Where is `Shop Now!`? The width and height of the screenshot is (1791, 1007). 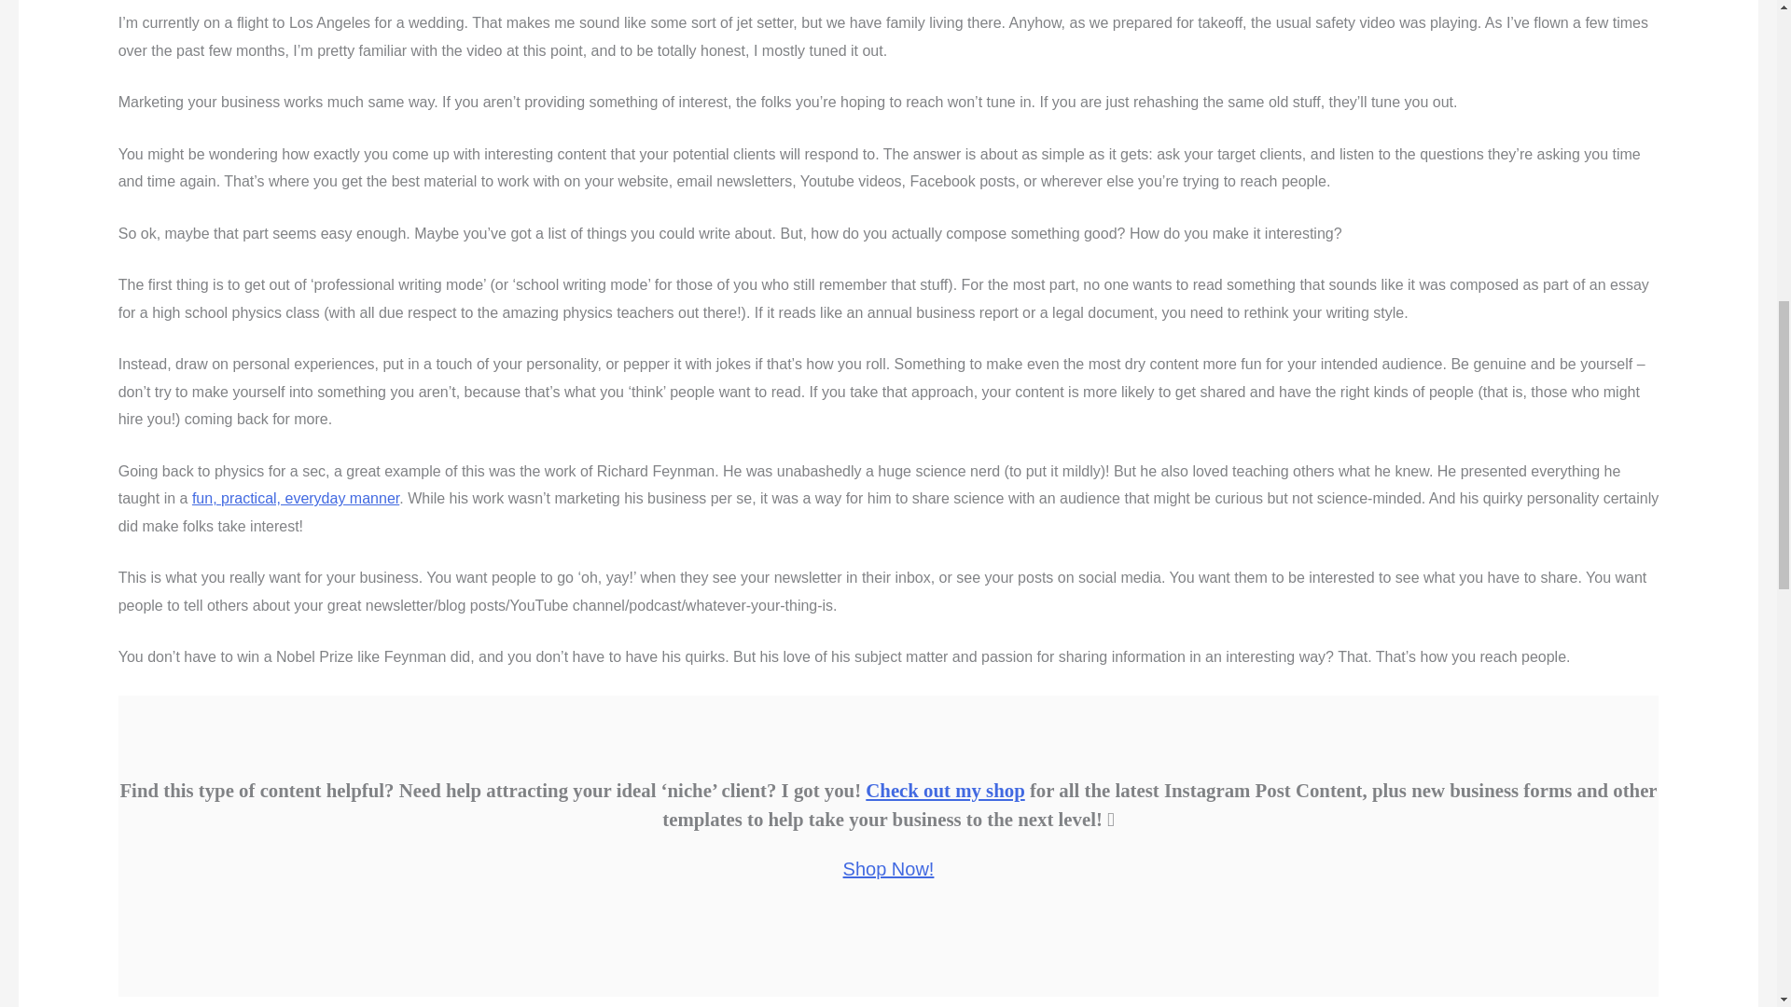
Shop Now! is located at coordinates (889, 869).